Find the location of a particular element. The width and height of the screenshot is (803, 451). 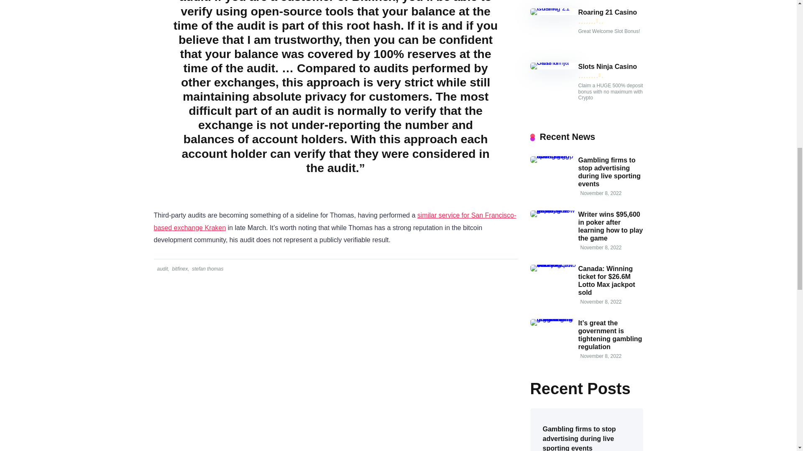

audit is located at coordinates (161, 269).